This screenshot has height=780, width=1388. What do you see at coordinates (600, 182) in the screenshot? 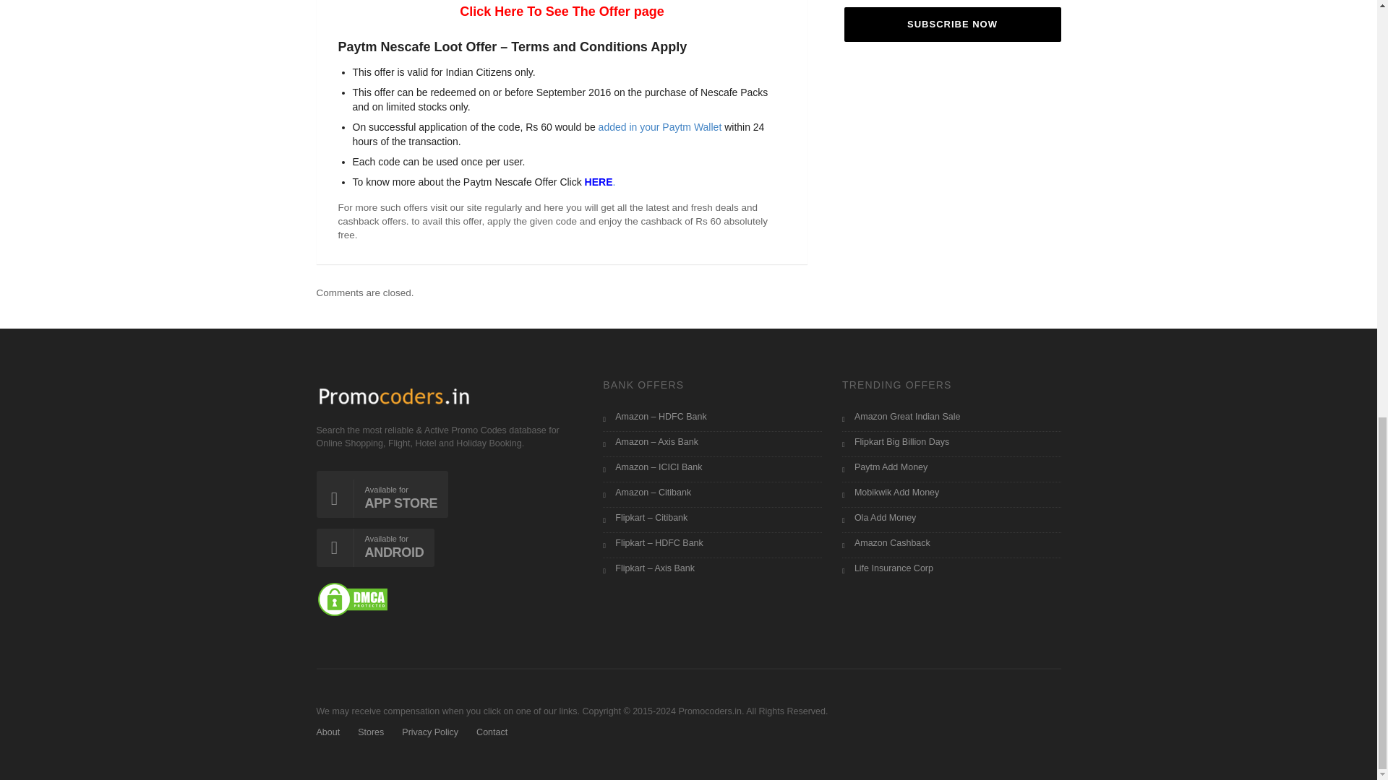
I see `HERE.` at bounding box center [600, 182].